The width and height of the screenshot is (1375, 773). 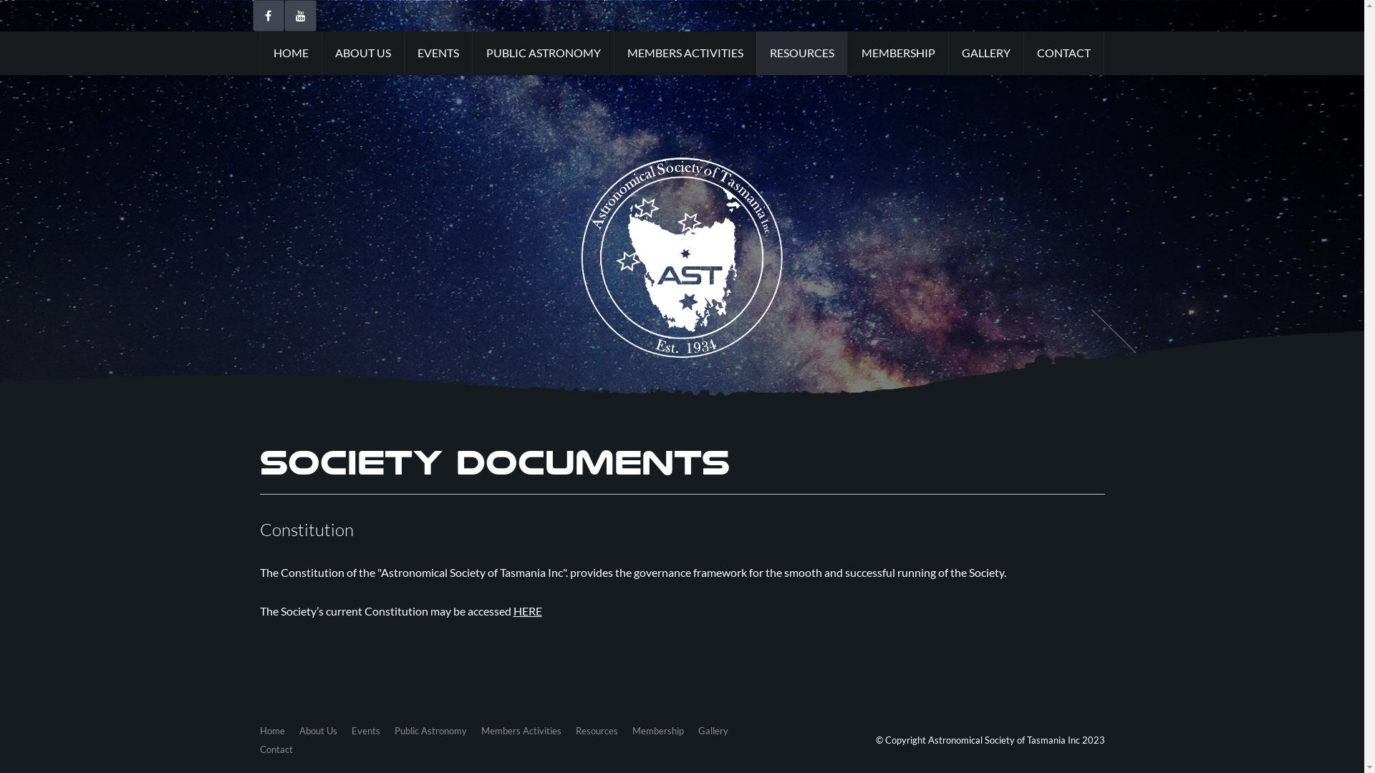 I want to click on HERE, so click(x=527, y=611).